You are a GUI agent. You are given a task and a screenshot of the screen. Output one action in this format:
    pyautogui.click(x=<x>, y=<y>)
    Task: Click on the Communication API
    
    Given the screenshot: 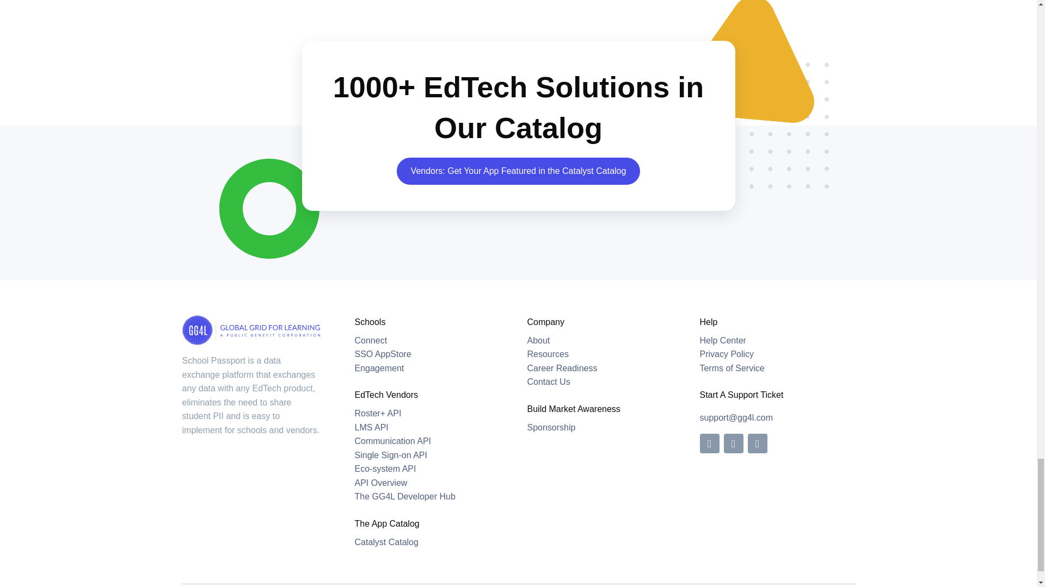 What is the action you would take?
    pyautogui.click(x=393, y=441)
    